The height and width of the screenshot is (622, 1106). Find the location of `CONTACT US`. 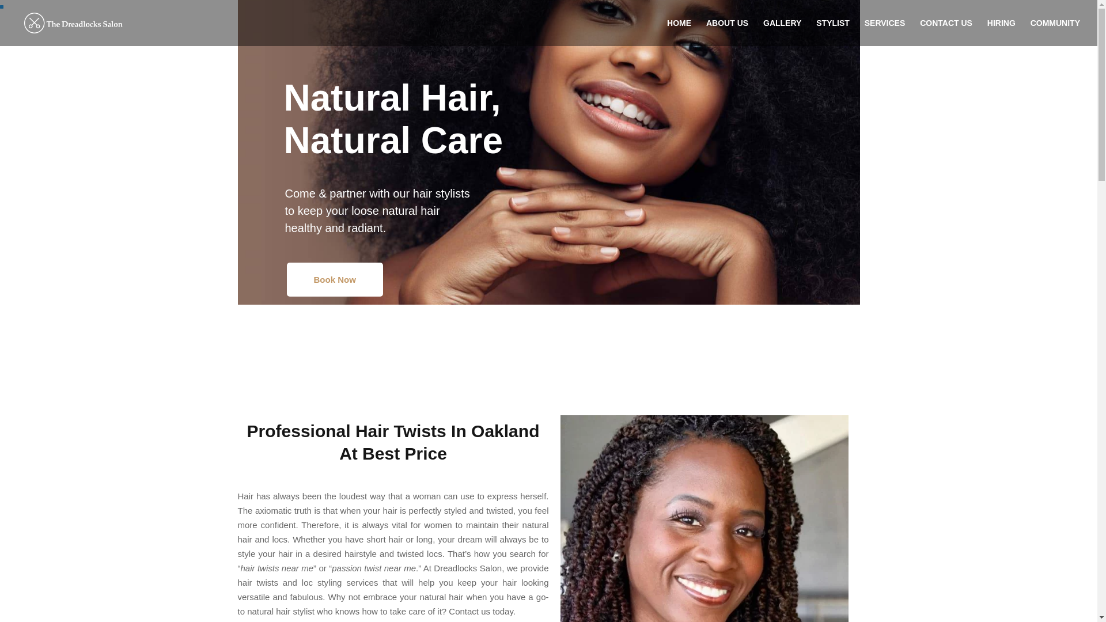

CONTACT US is located at coordinates (946, 32).